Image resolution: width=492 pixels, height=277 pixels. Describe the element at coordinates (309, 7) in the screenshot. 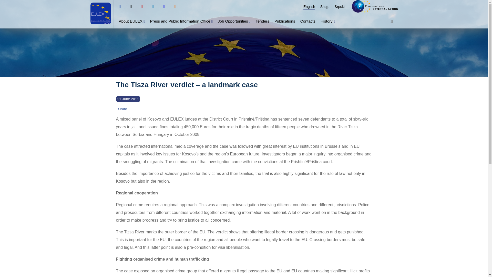

I see `English` at that location.